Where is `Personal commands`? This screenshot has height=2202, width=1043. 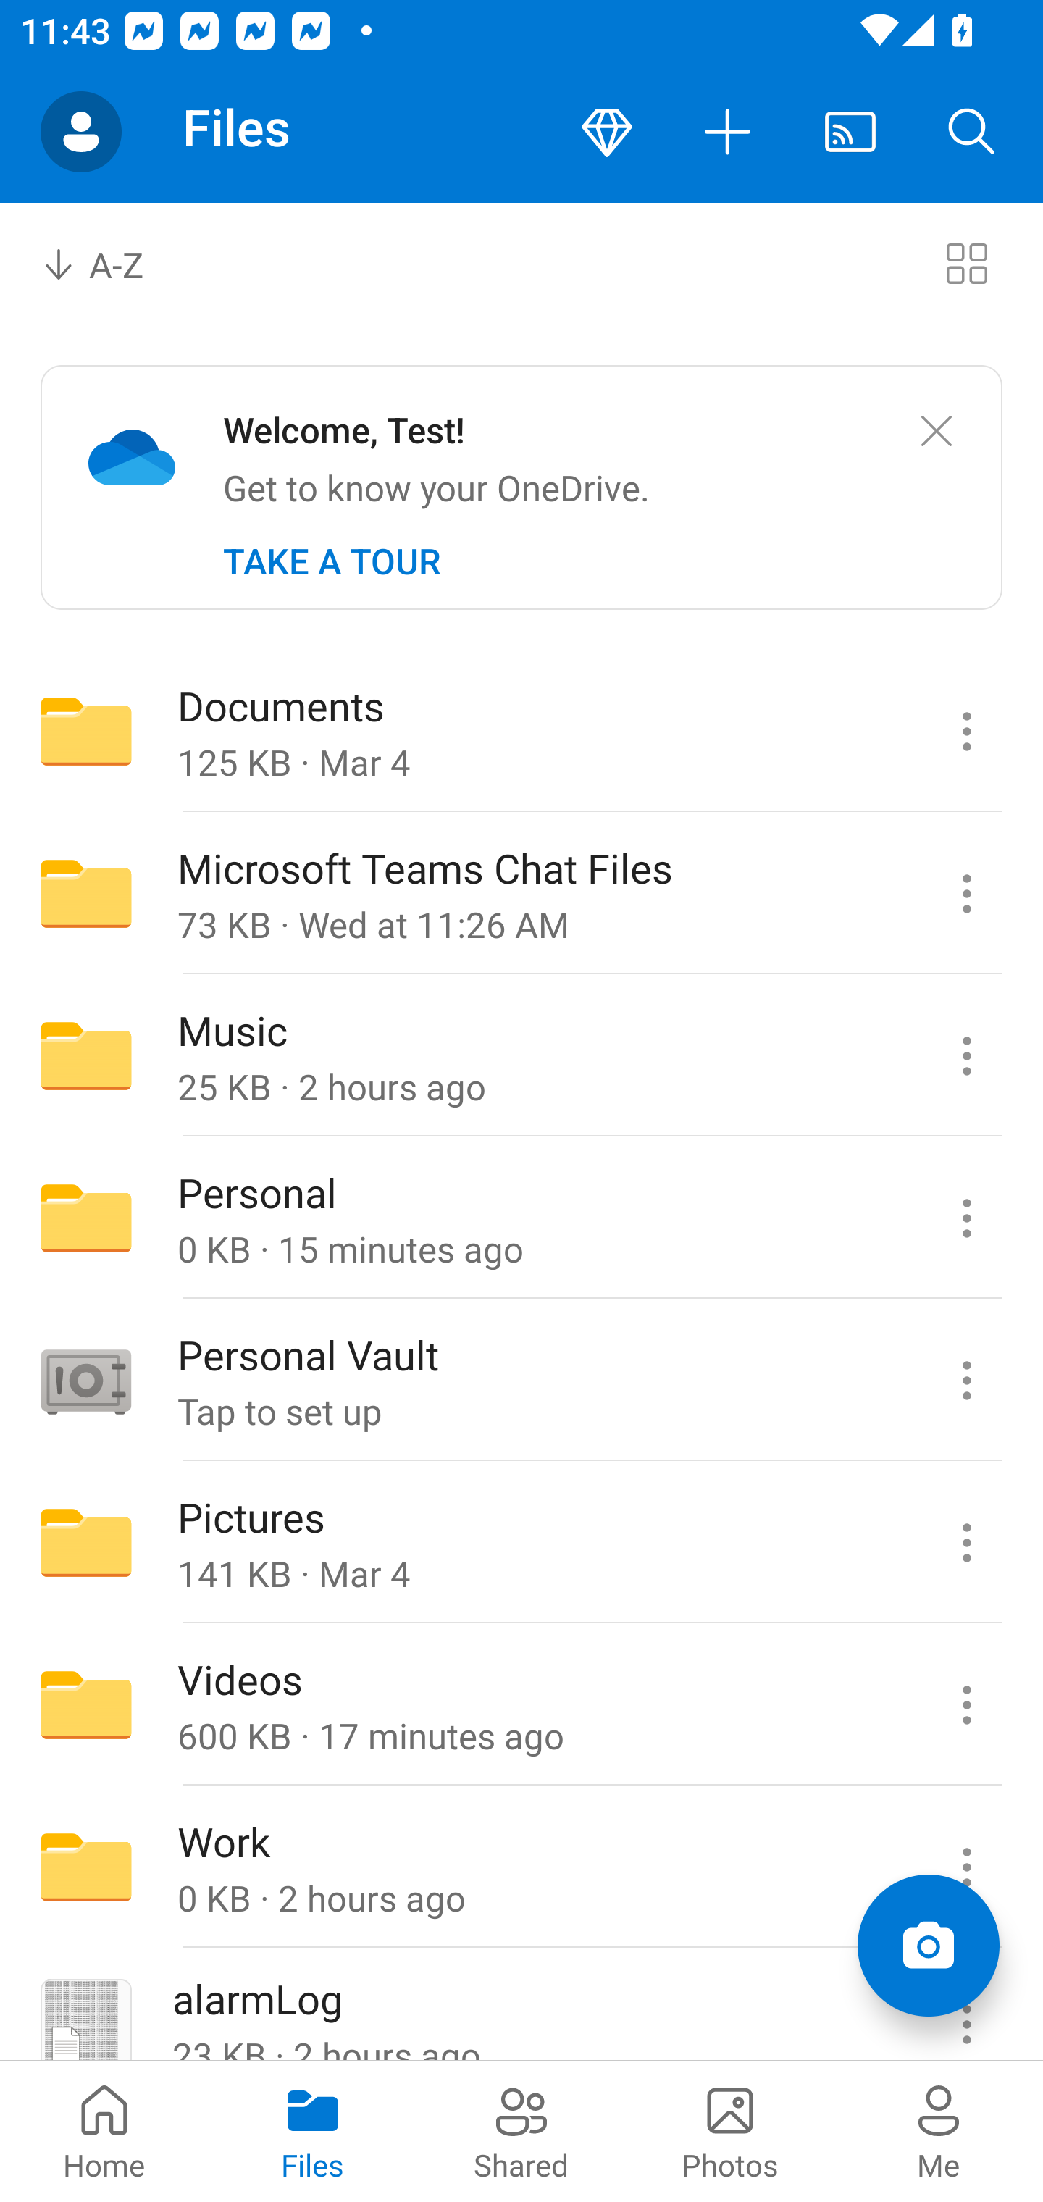 Personal commands is located at coordinates (966, 1217).